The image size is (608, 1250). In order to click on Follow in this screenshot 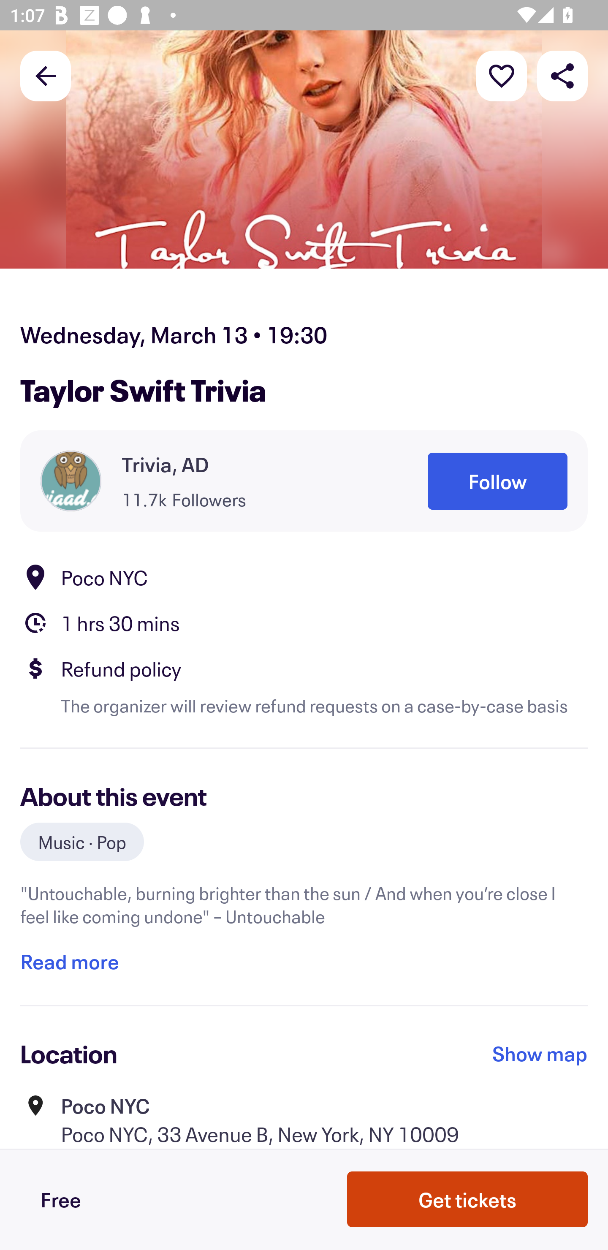, I will do `click(497, 481)`.